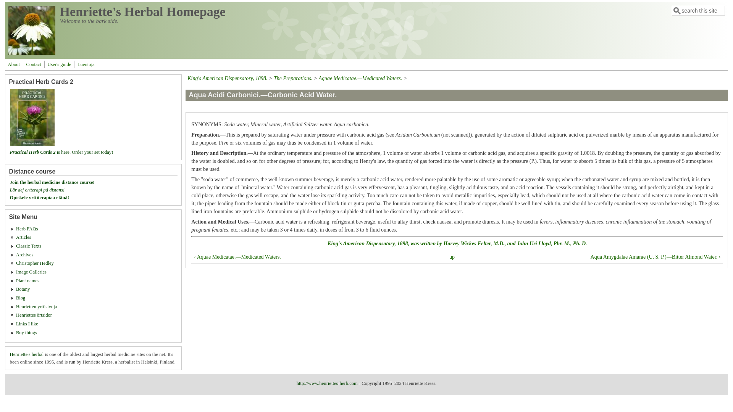 This screenshot has height=412, width=733. Describe the element at coordinates (34, 64) in the screenshot. I see `Send me a comment.` at that location.